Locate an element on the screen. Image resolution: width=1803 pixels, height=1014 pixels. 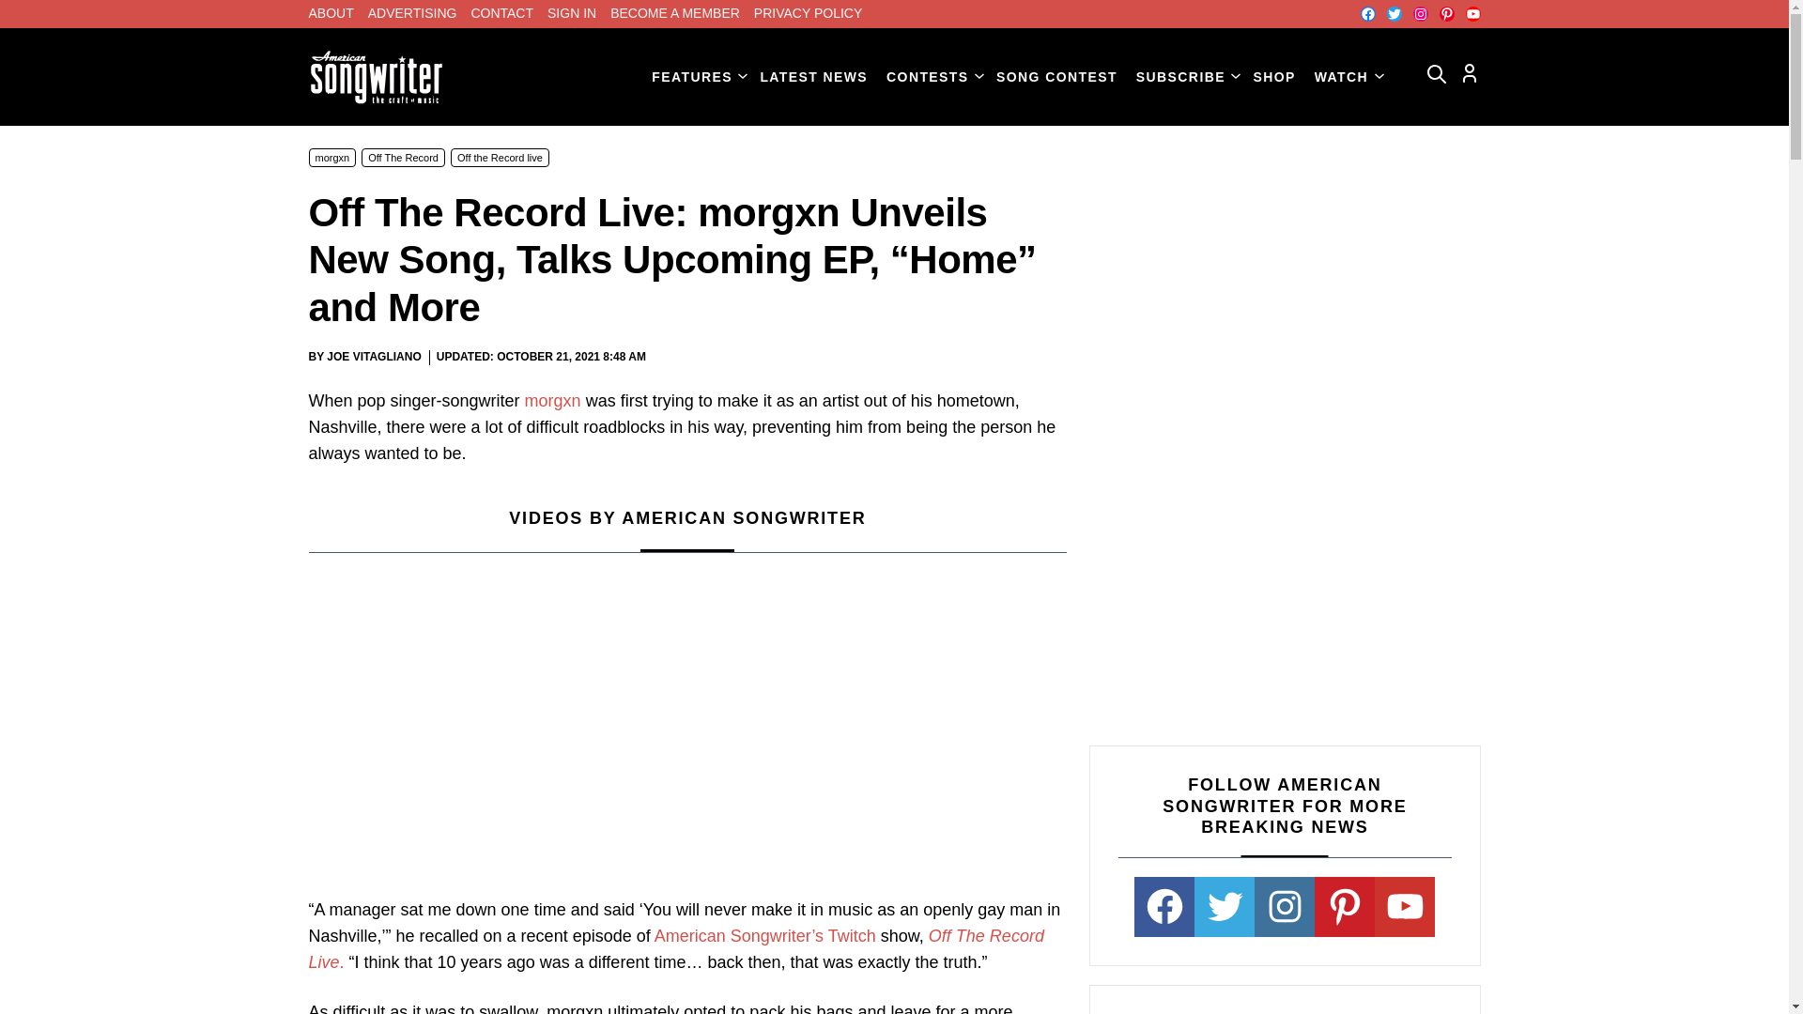
BECOME A MEMBER is located at coordinates (674, 13).